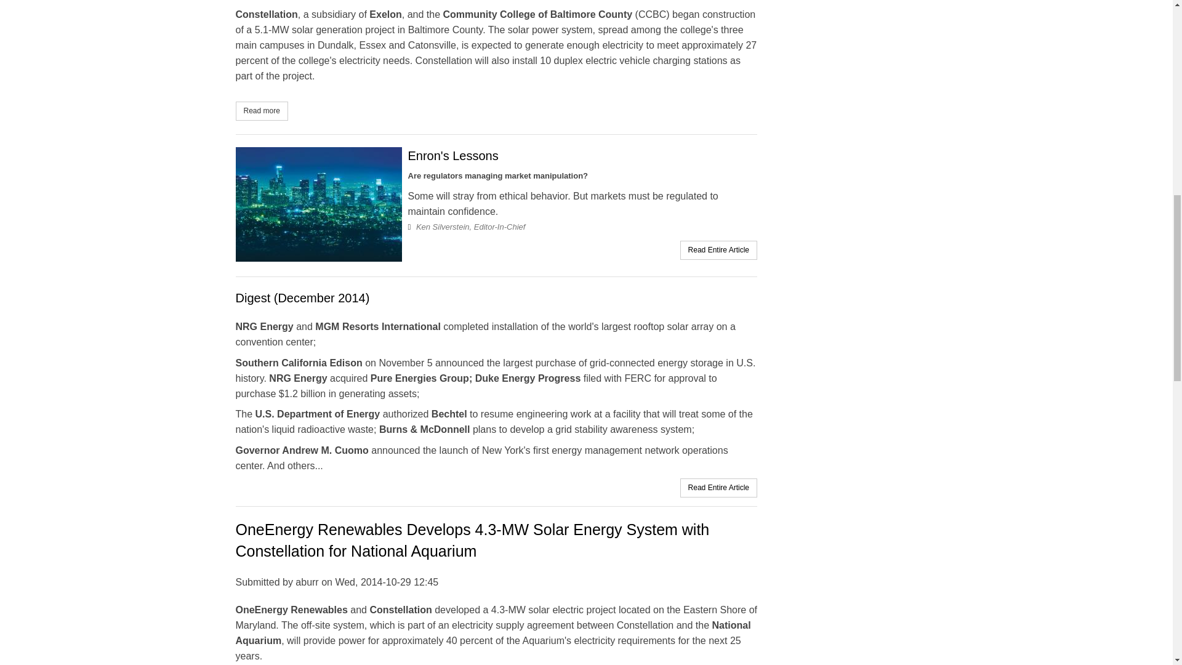 The width and height of the screenshot is (1182, 665). I want to click on Read Entire Article, so click(718, 249).